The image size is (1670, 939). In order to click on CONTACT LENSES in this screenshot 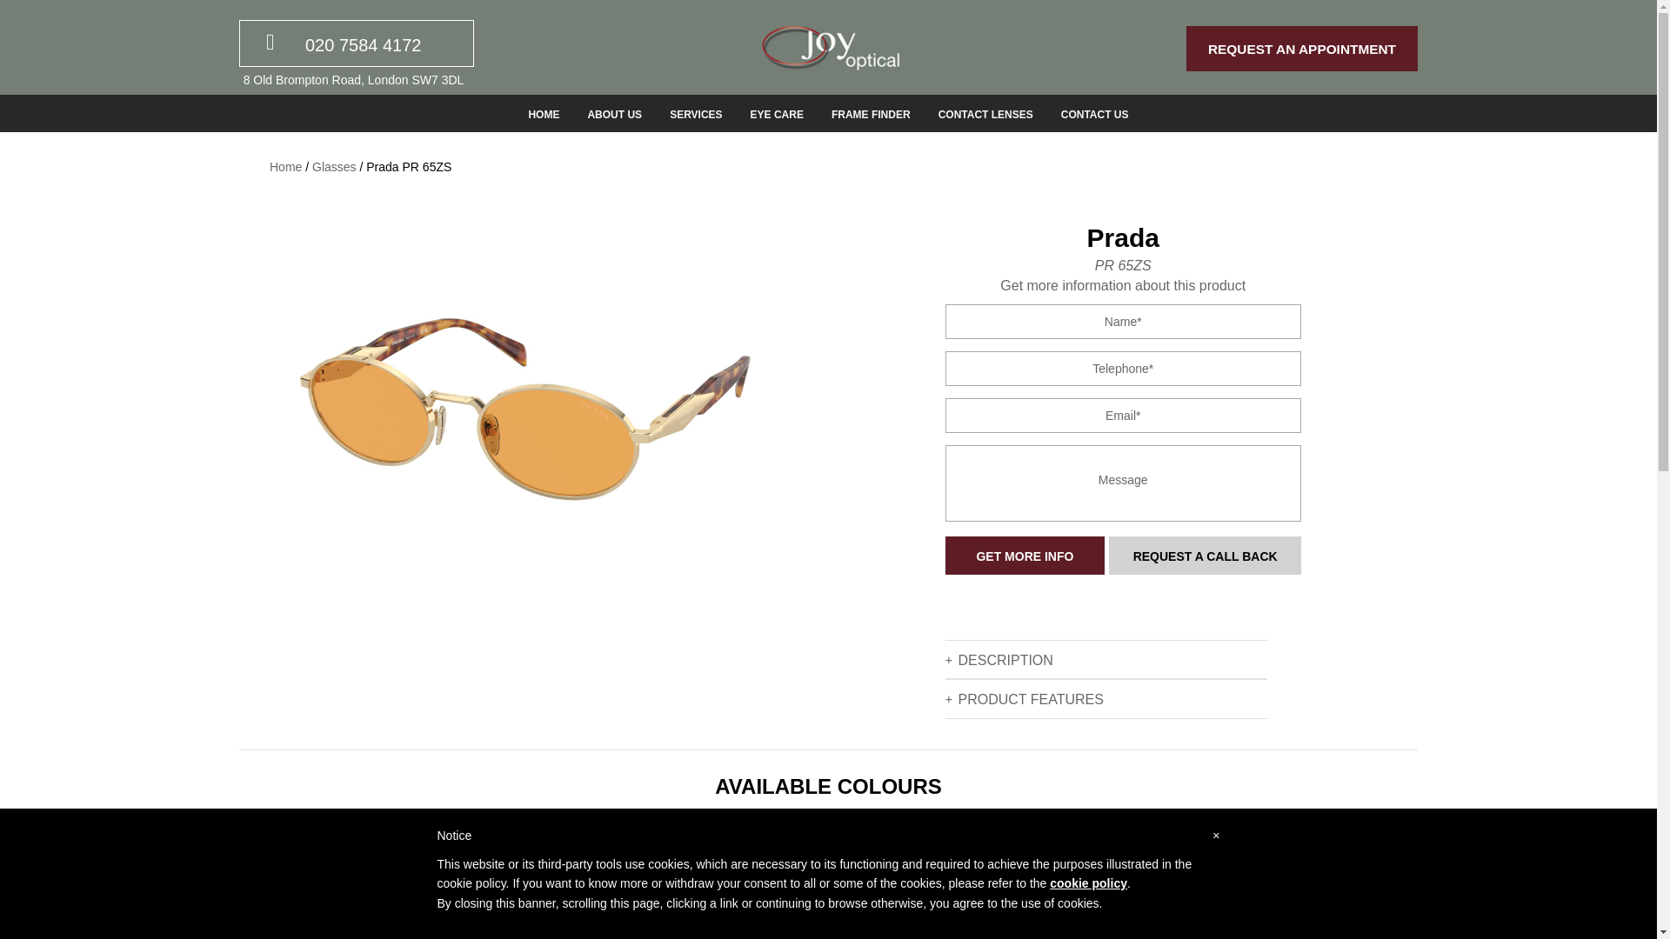, I will do `click(985, 113)`.